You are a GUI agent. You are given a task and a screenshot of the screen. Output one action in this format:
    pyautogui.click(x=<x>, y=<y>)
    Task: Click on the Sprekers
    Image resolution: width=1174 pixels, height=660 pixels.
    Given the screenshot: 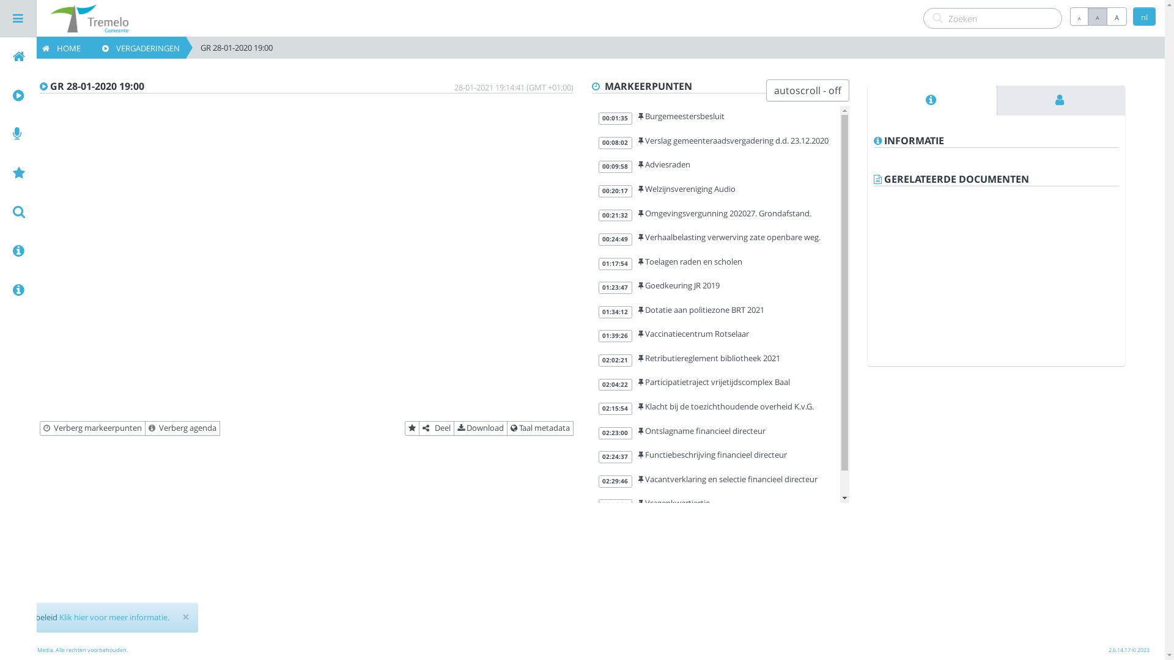 What is the action you would take?
    pyautogui.click(x=1061, y=100)
    